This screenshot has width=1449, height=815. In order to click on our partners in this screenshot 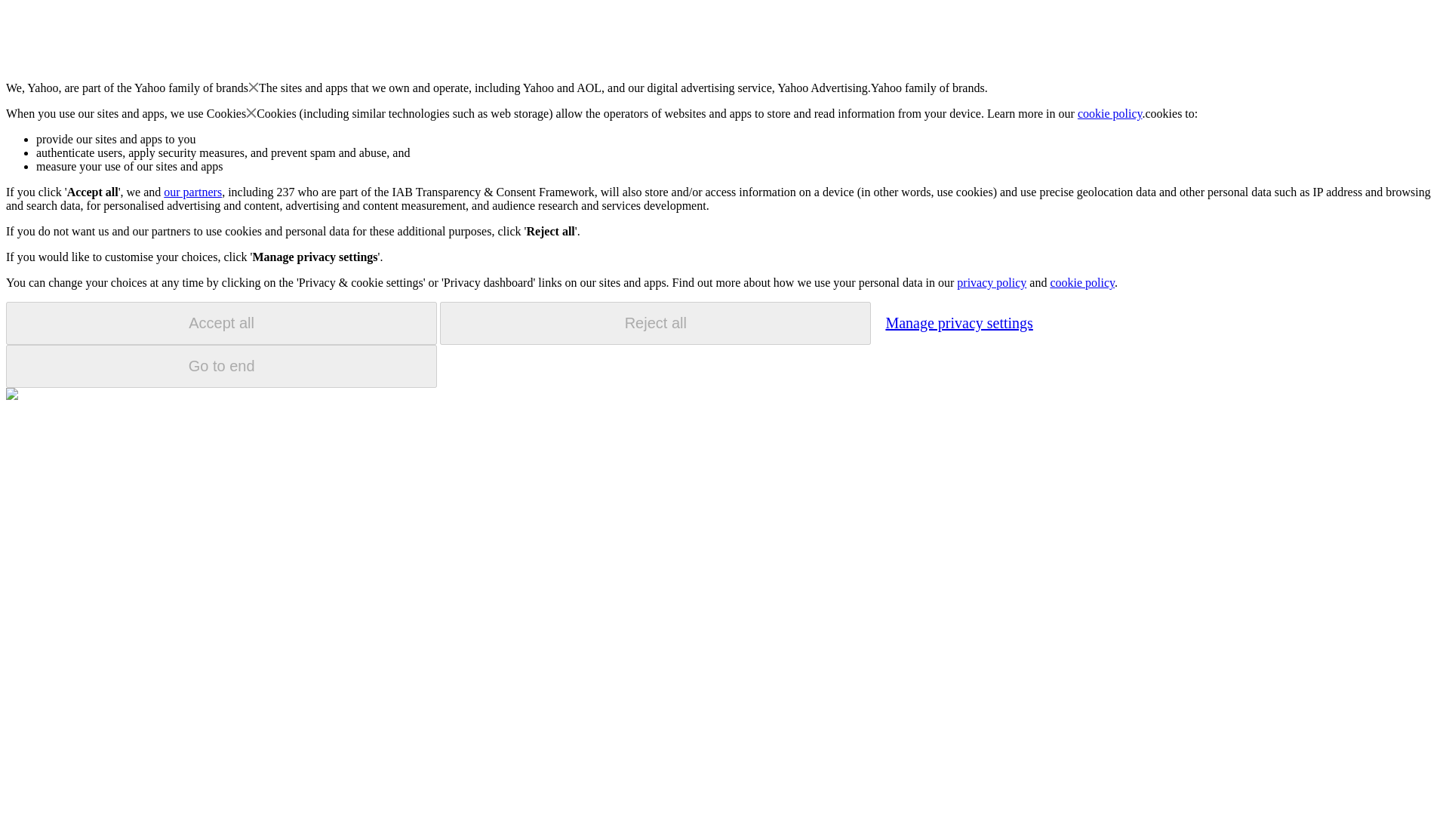, I will do `click(192, 192)`.